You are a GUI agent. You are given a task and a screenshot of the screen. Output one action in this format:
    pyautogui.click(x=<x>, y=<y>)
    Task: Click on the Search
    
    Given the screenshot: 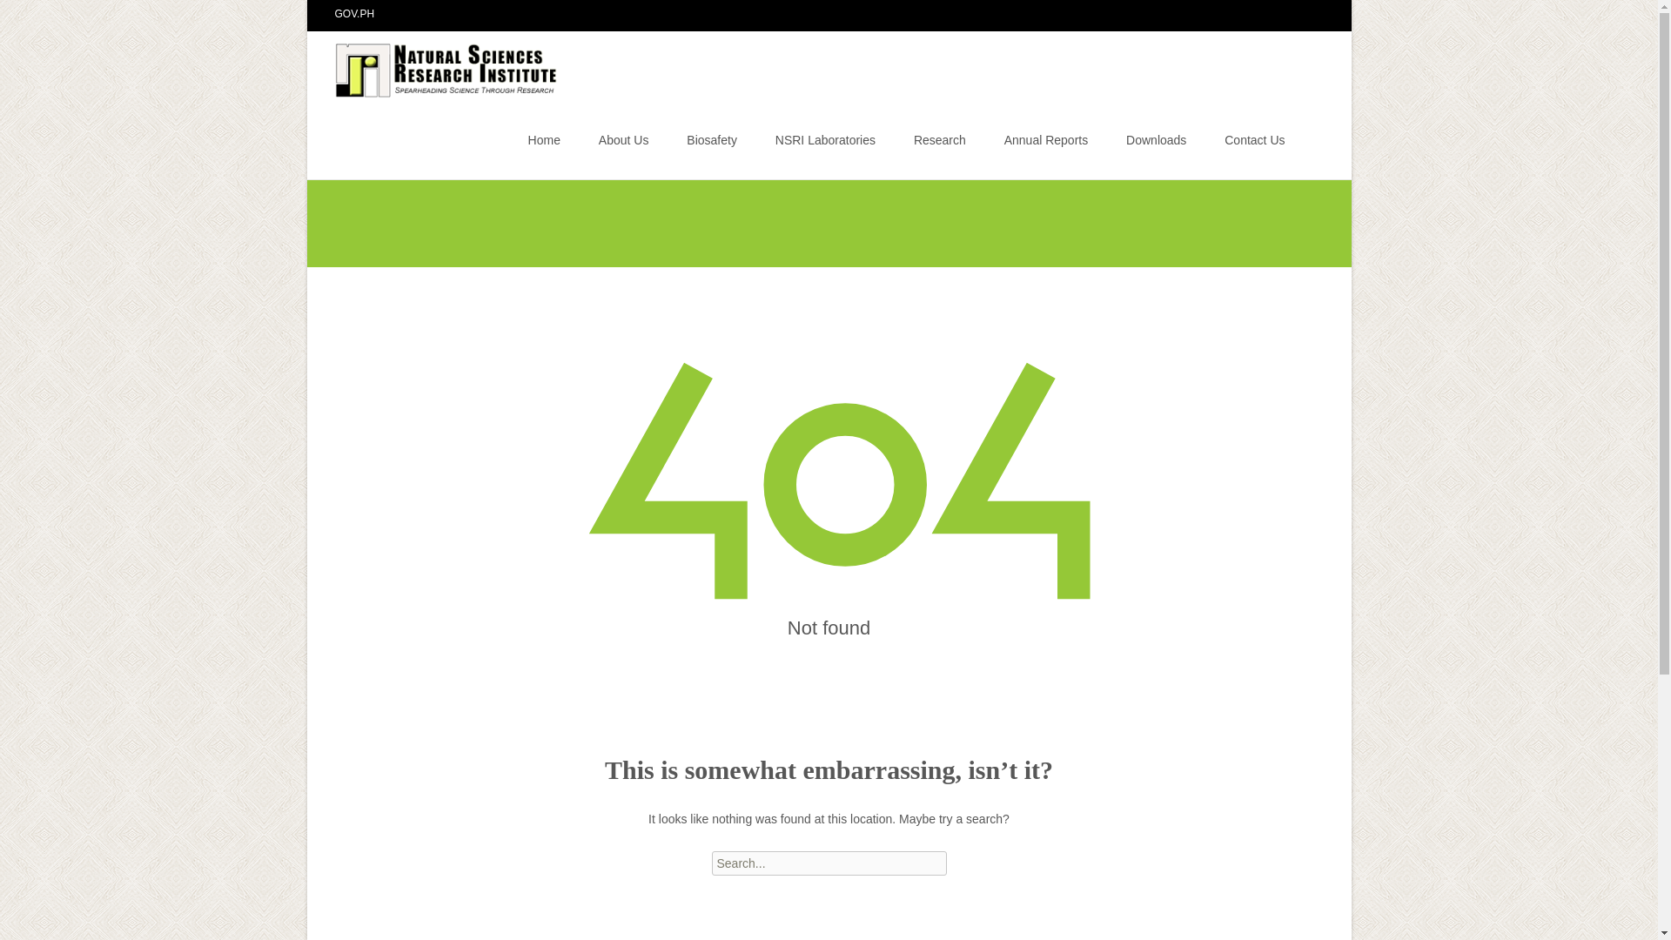 What is the action you would take?
    pyautogui.click(x=21, y=16)
    